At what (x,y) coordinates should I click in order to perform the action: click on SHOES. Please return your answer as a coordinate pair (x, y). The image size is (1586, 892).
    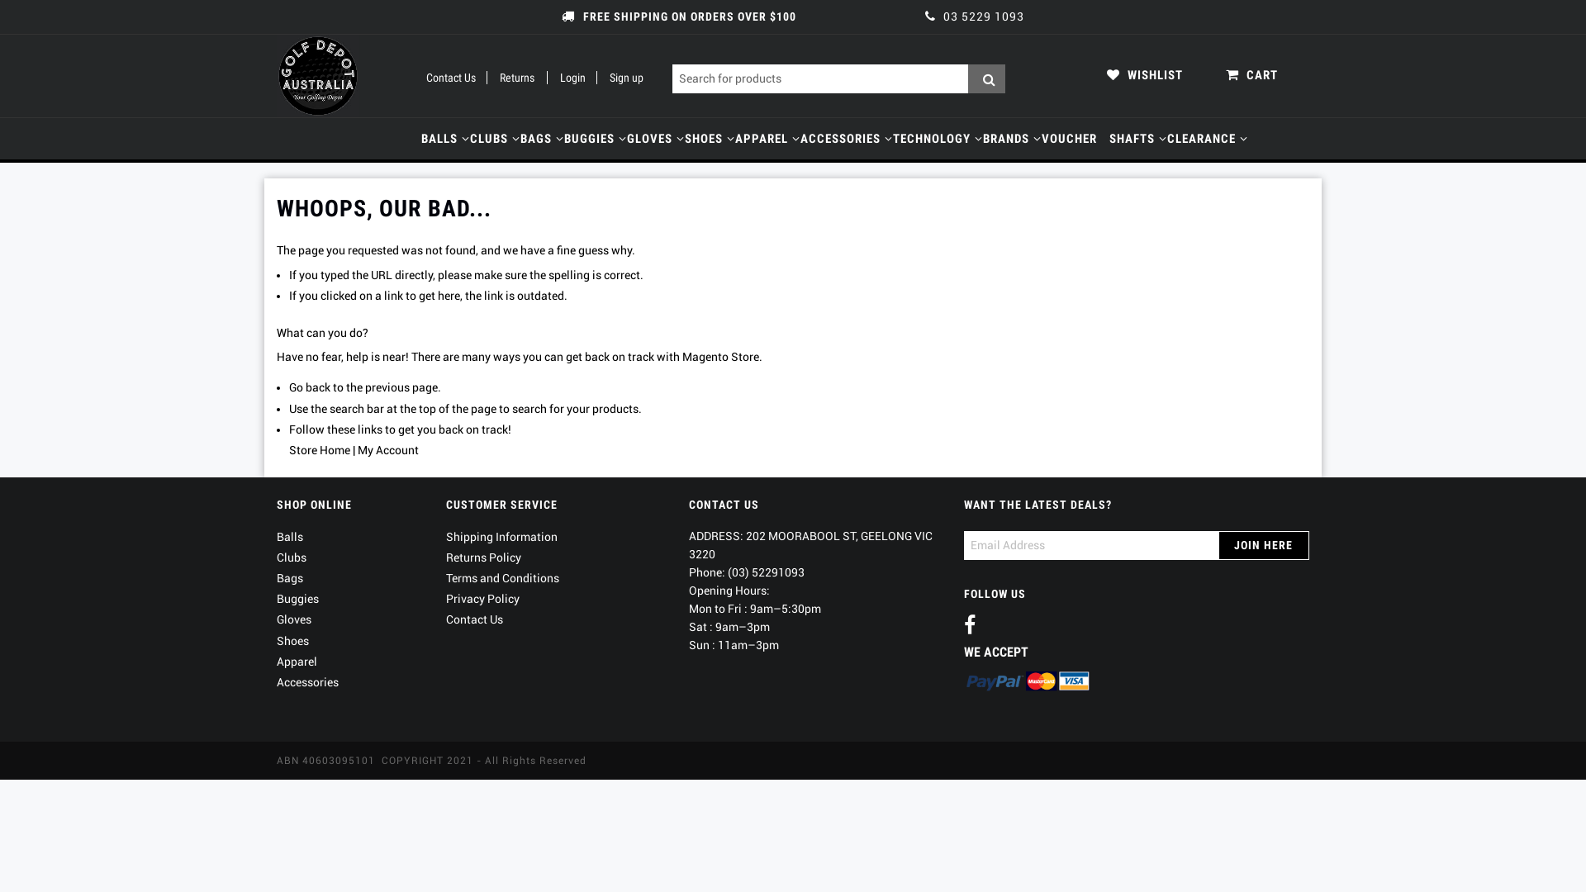
    Looking at the image, I should click on (704, 139).